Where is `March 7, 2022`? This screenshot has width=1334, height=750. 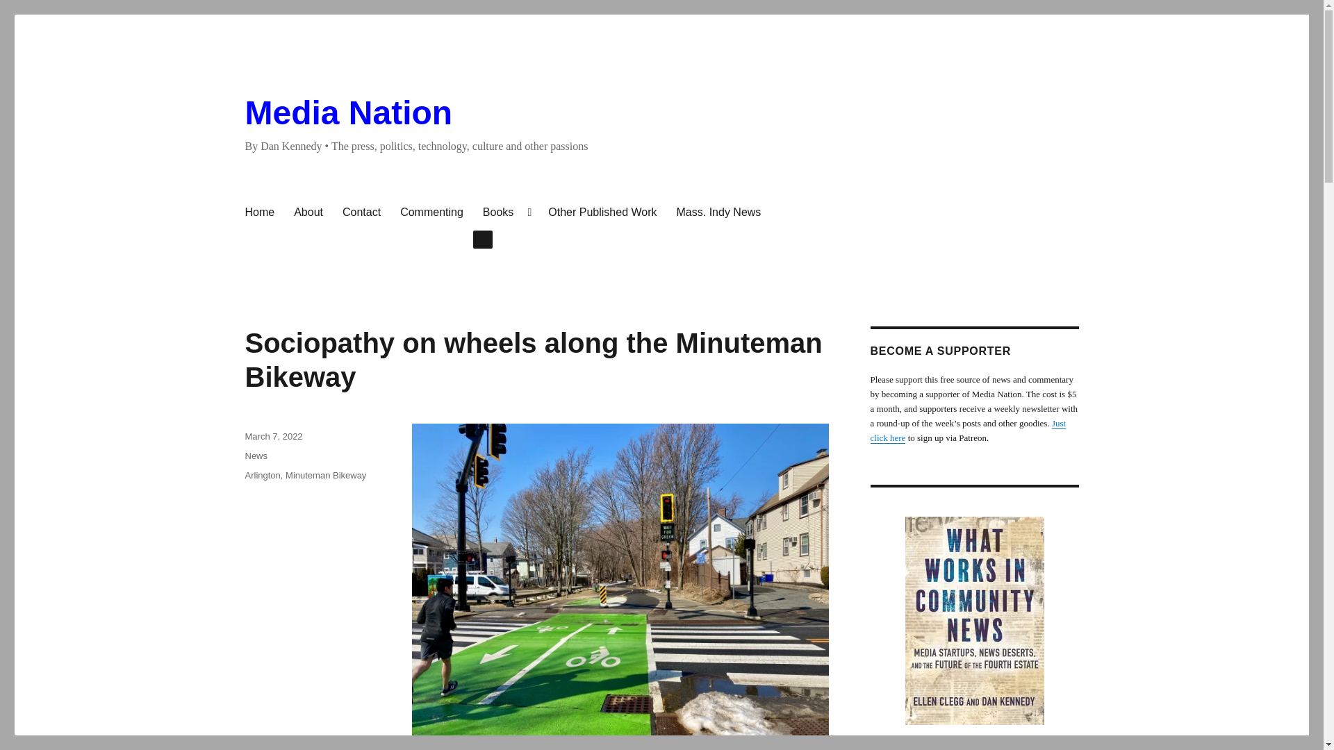
March 7, 2022 is located at coordinates (273, 436).